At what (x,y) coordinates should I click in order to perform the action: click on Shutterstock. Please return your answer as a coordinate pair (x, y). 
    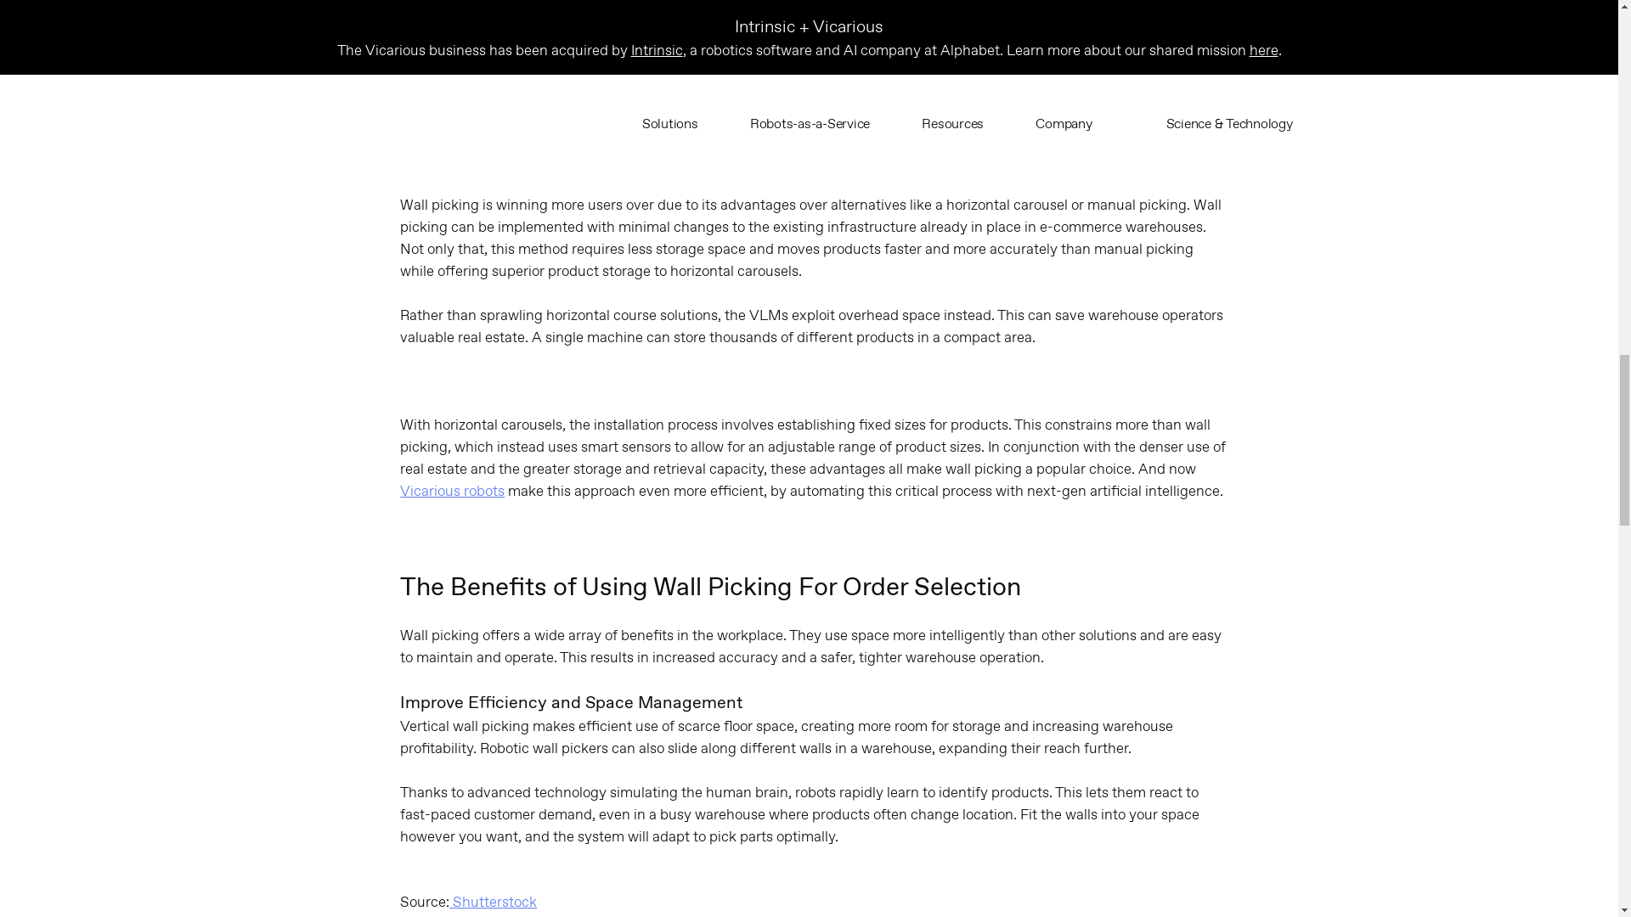
    Looking at the image, I should click on (493, 902).